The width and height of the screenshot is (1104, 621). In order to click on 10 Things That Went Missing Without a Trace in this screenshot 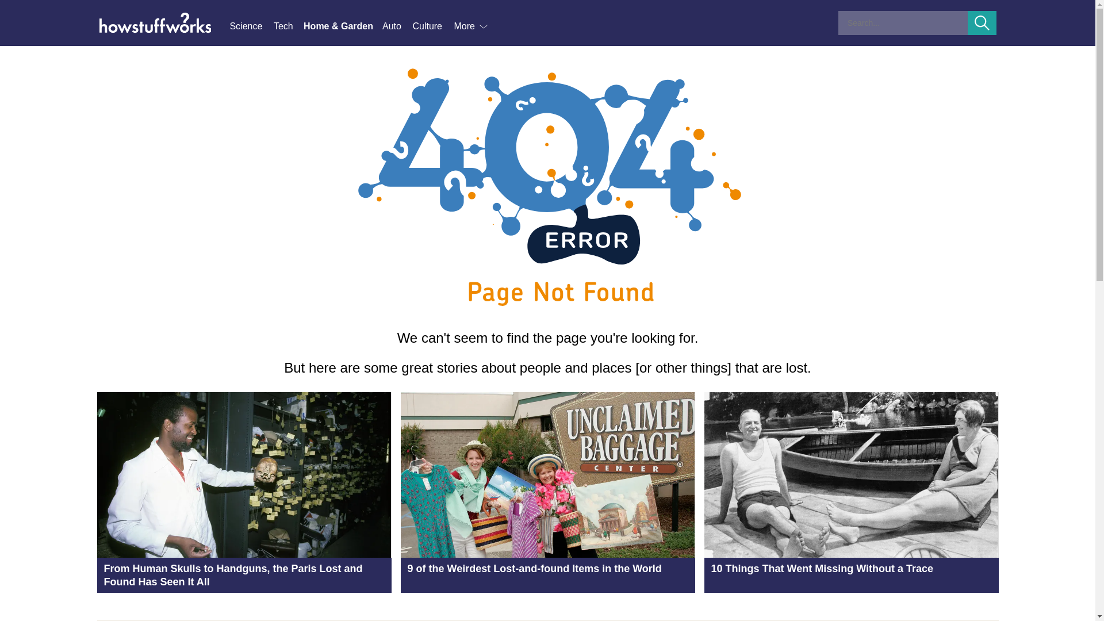, I will do `click(851, 492)`.